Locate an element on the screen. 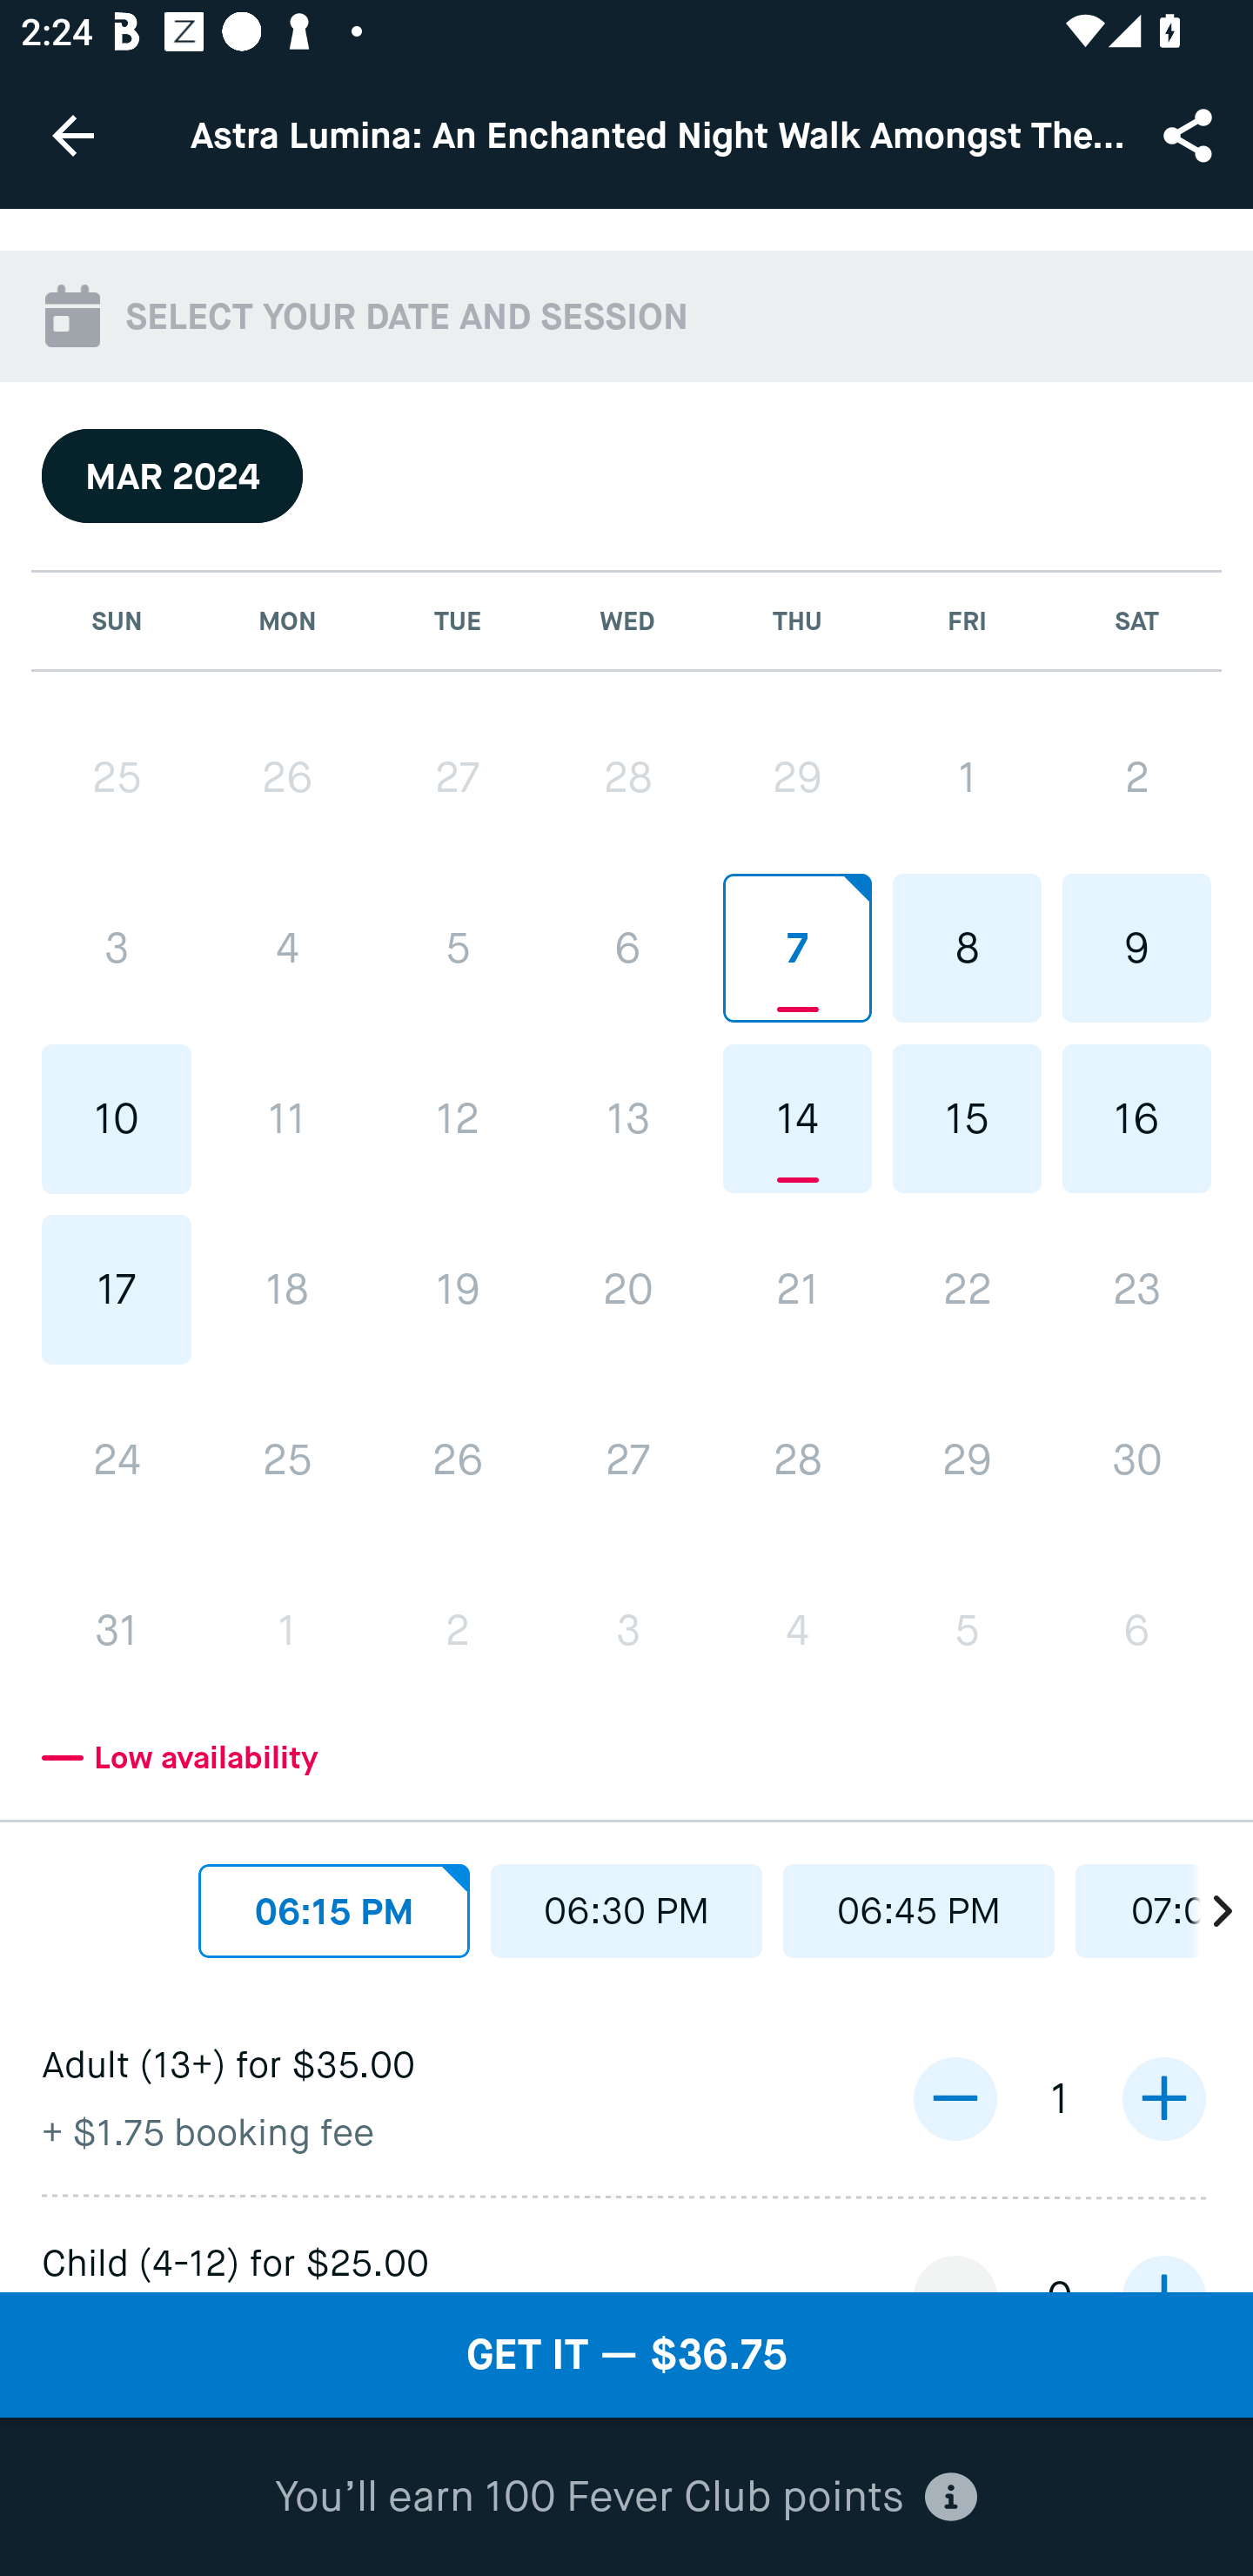 The height and width of the screenshot is (2576, 1253). 4 is located at coordinates (797, 1630).